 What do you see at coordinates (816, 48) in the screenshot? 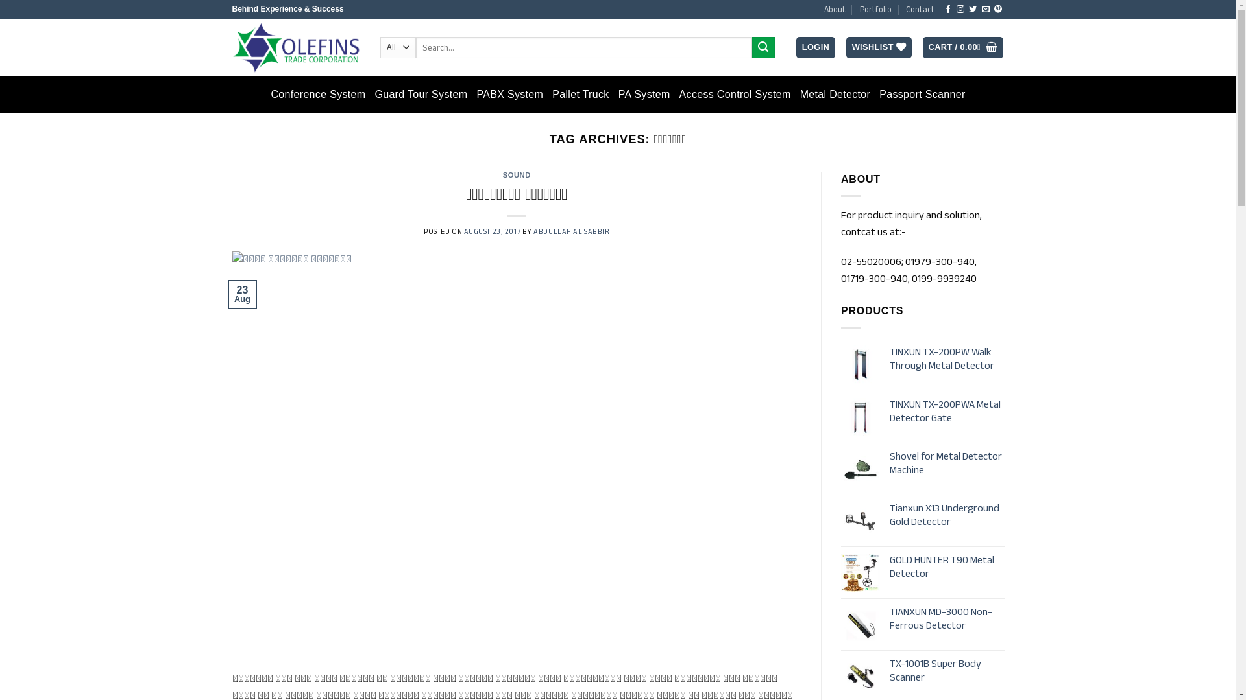
I see `LOGIN` at bounding box center [816, 48].